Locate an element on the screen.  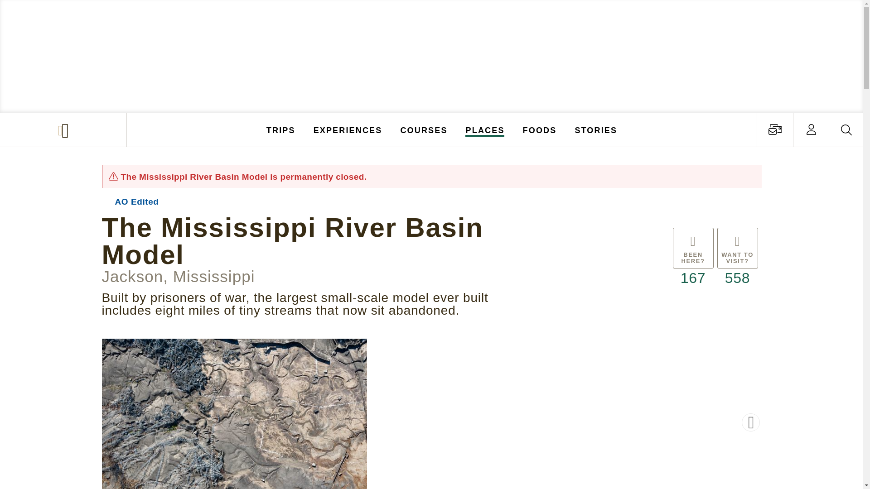
TRIPS is located at coordinates (281, 129).